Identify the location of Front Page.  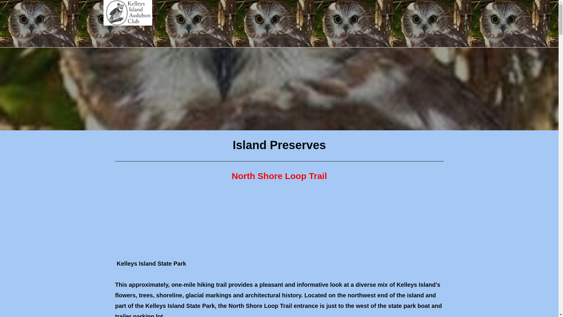
(143, 36).